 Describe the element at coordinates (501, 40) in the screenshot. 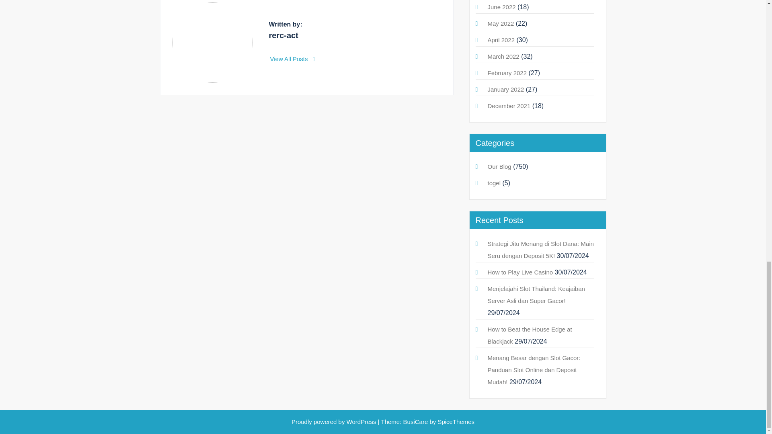

I see `April 2022` at that location.